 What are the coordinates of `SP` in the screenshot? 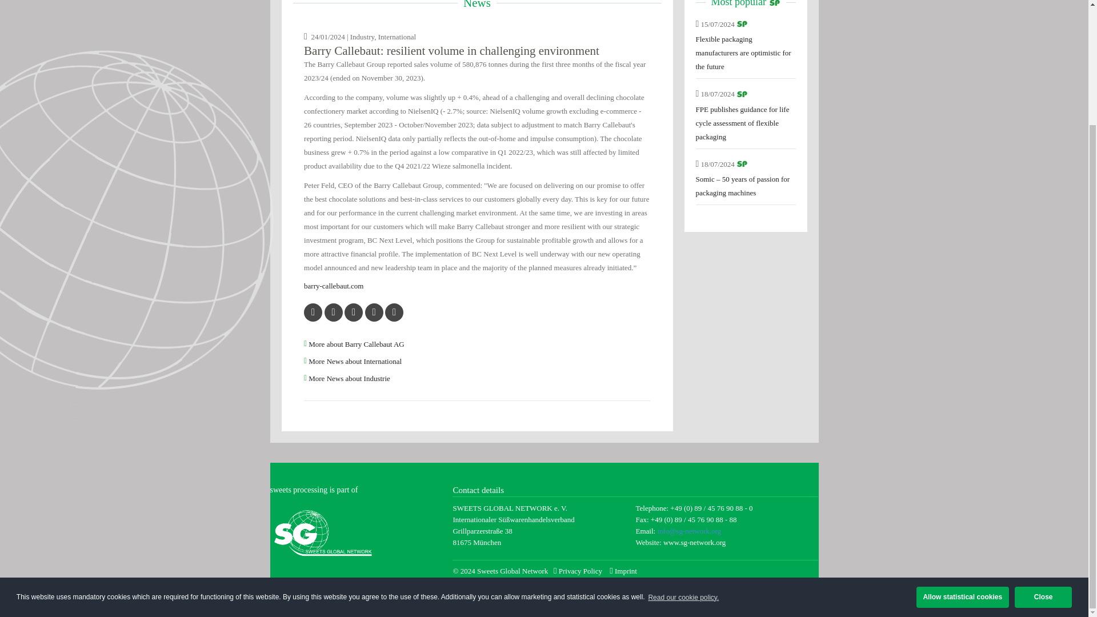 It's located at (742, 163).